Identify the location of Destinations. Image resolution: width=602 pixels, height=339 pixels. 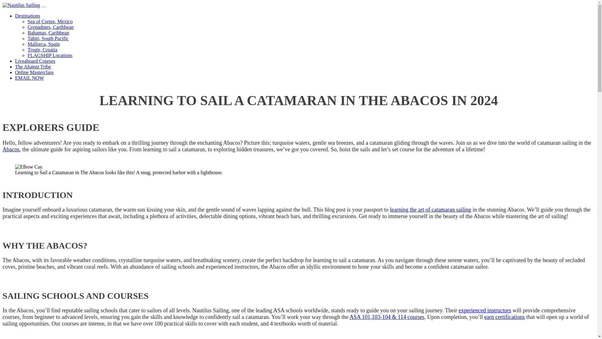
(28, 16).